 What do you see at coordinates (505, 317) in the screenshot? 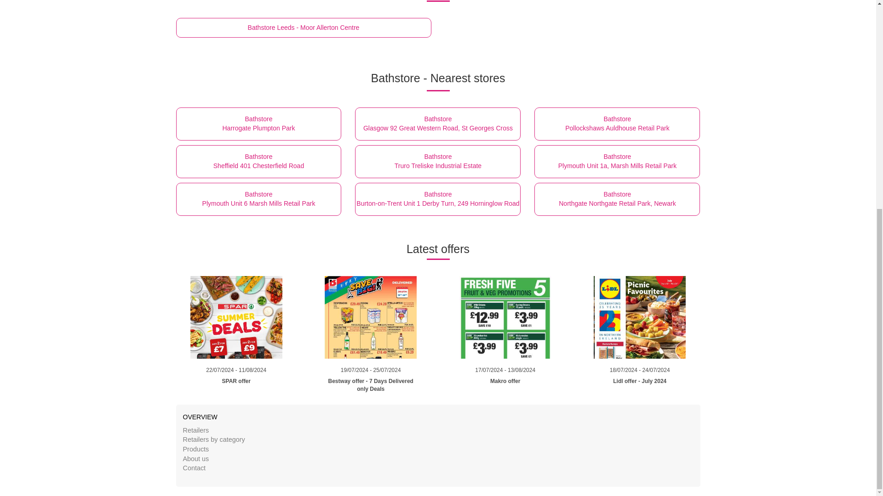
I see `Makro offer` at bounding box center [505, 317].